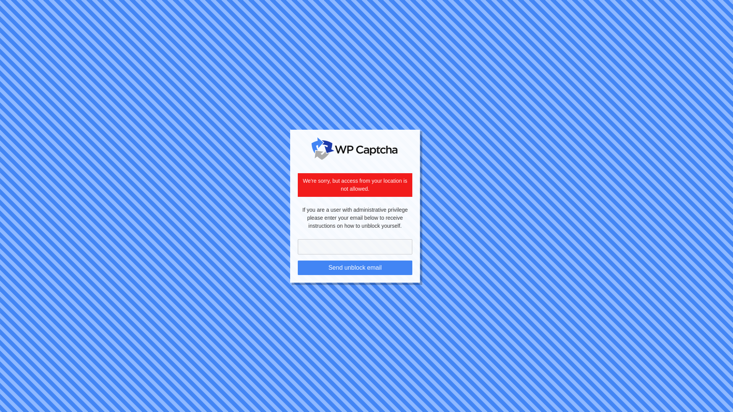  Describe the element at coordinates (355, 149) in the screenshot. I see `WP Captcha PRO` at that location.